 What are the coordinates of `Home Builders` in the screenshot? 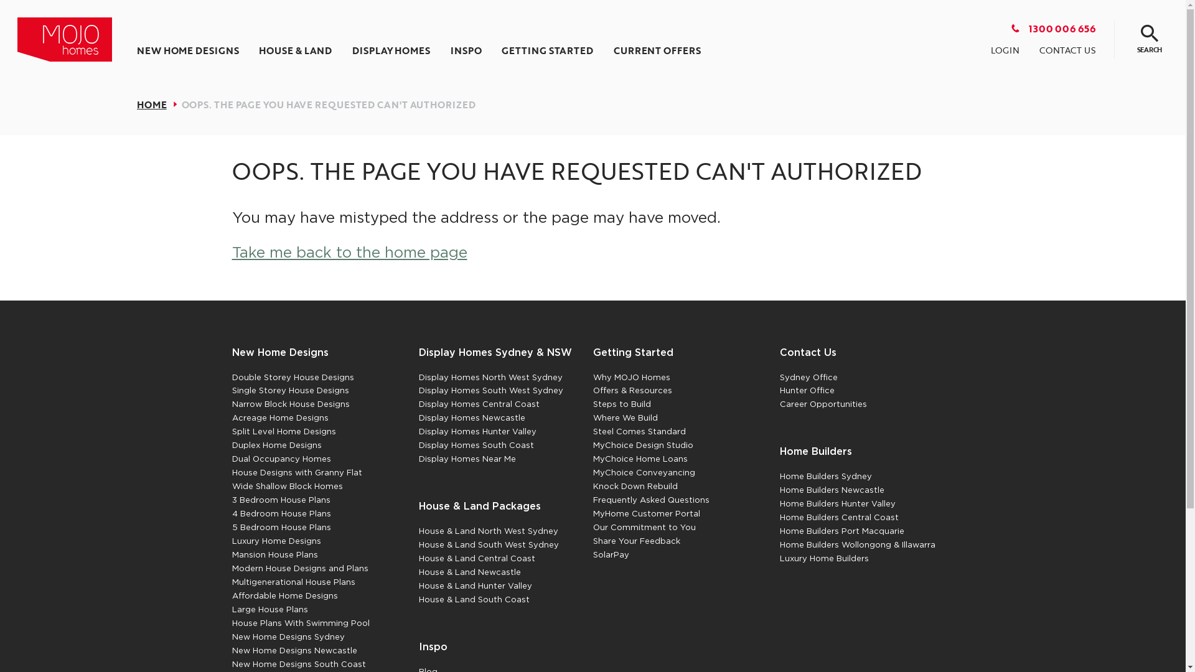 It's located at (815, 452).